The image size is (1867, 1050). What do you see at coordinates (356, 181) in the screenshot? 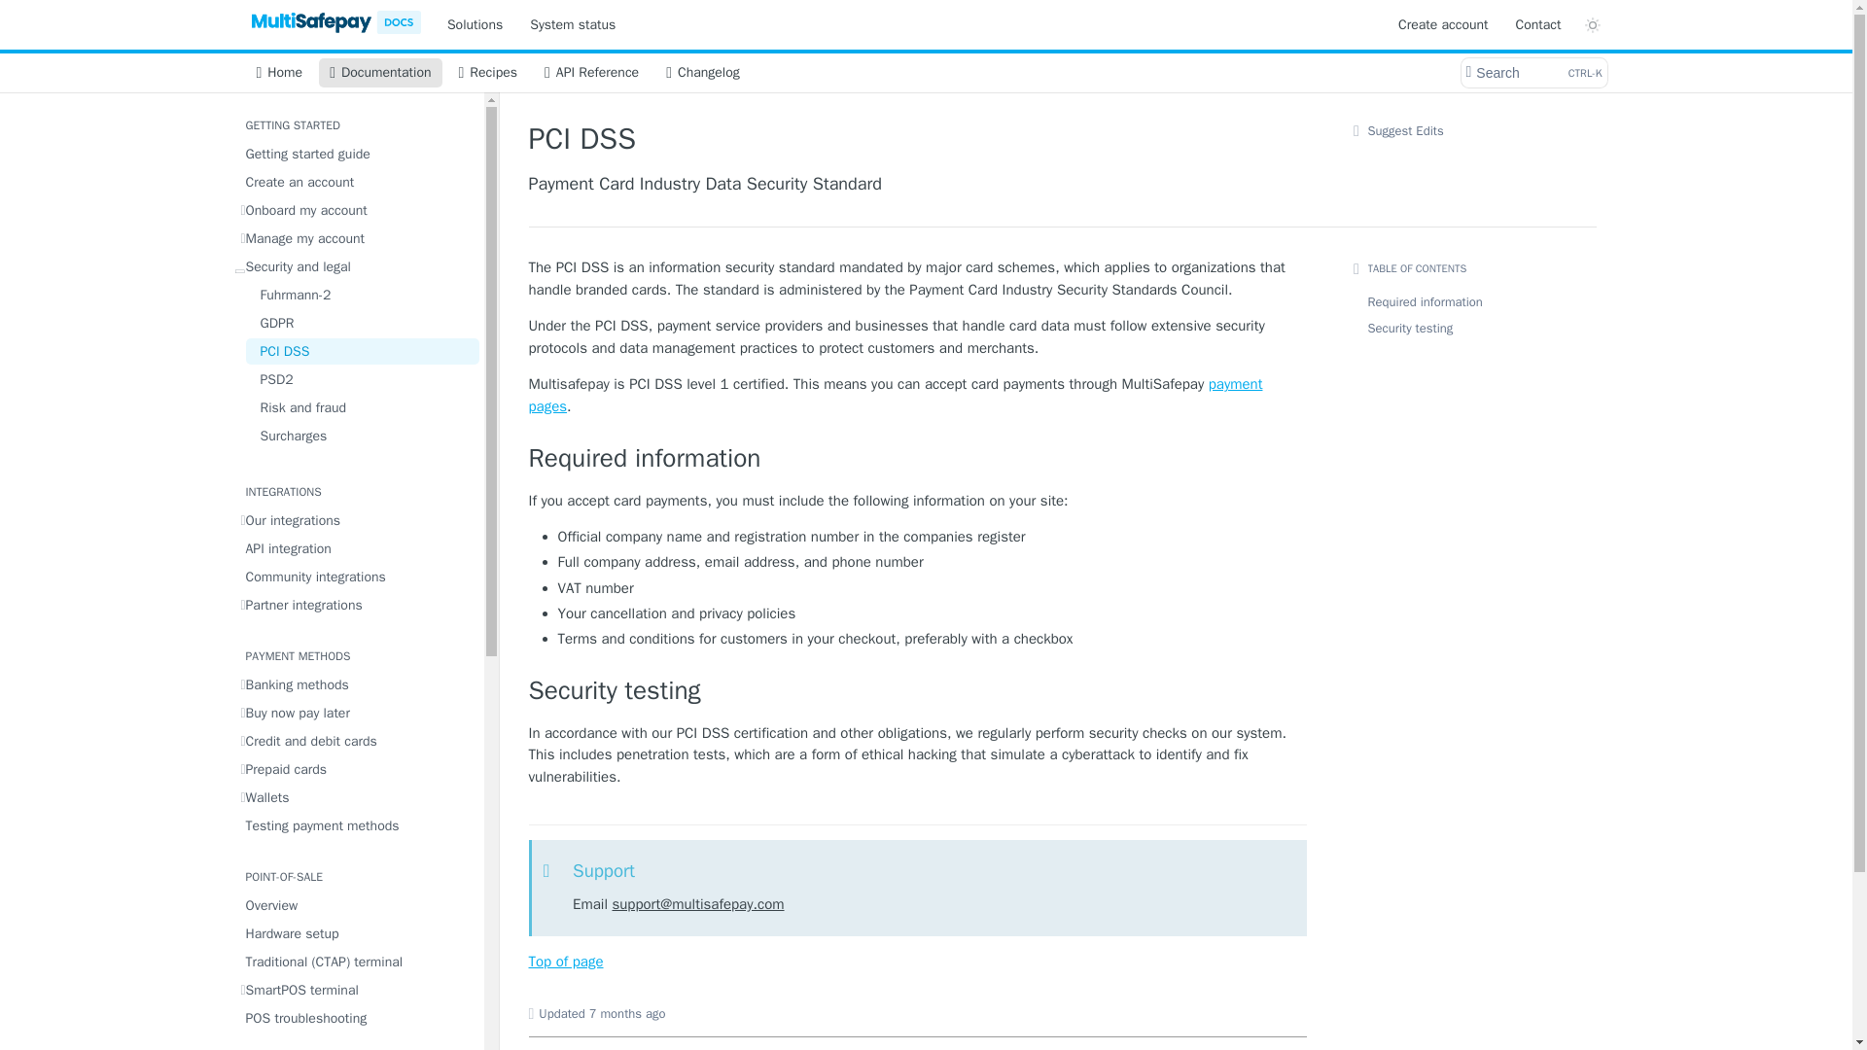
I see `Create an account` at bounding box center [356, 181].